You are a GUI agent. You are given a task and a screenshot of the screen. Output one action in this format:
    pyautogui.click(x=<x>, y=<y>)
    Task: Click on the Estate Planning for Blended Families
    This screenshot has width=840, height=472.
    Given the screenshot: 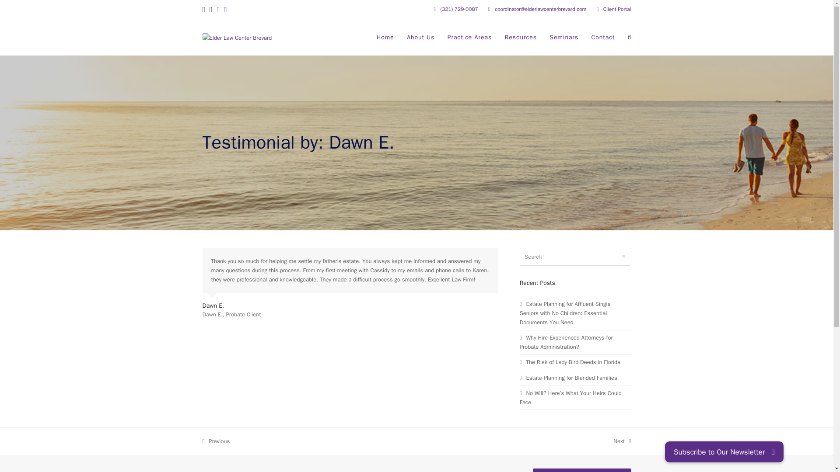 What is the action you would take?
    pyautogui.click(x=470, y=38)
    